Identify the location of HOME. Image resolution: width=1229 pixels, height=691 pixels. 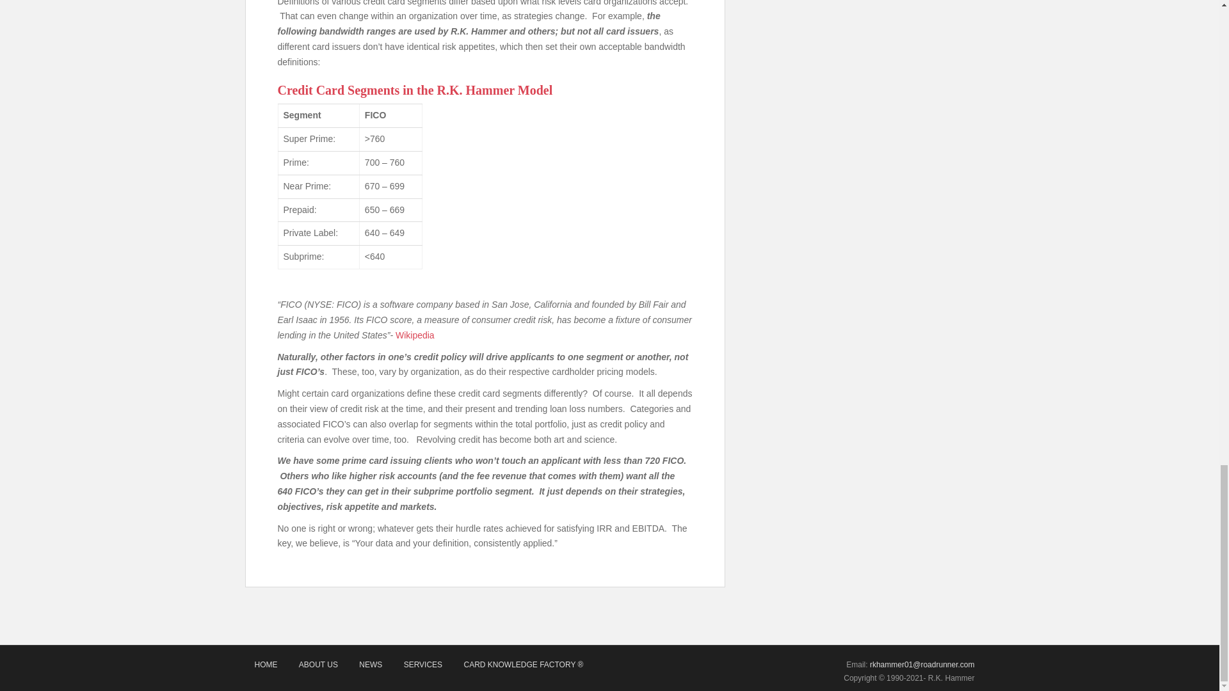
(265, 665).